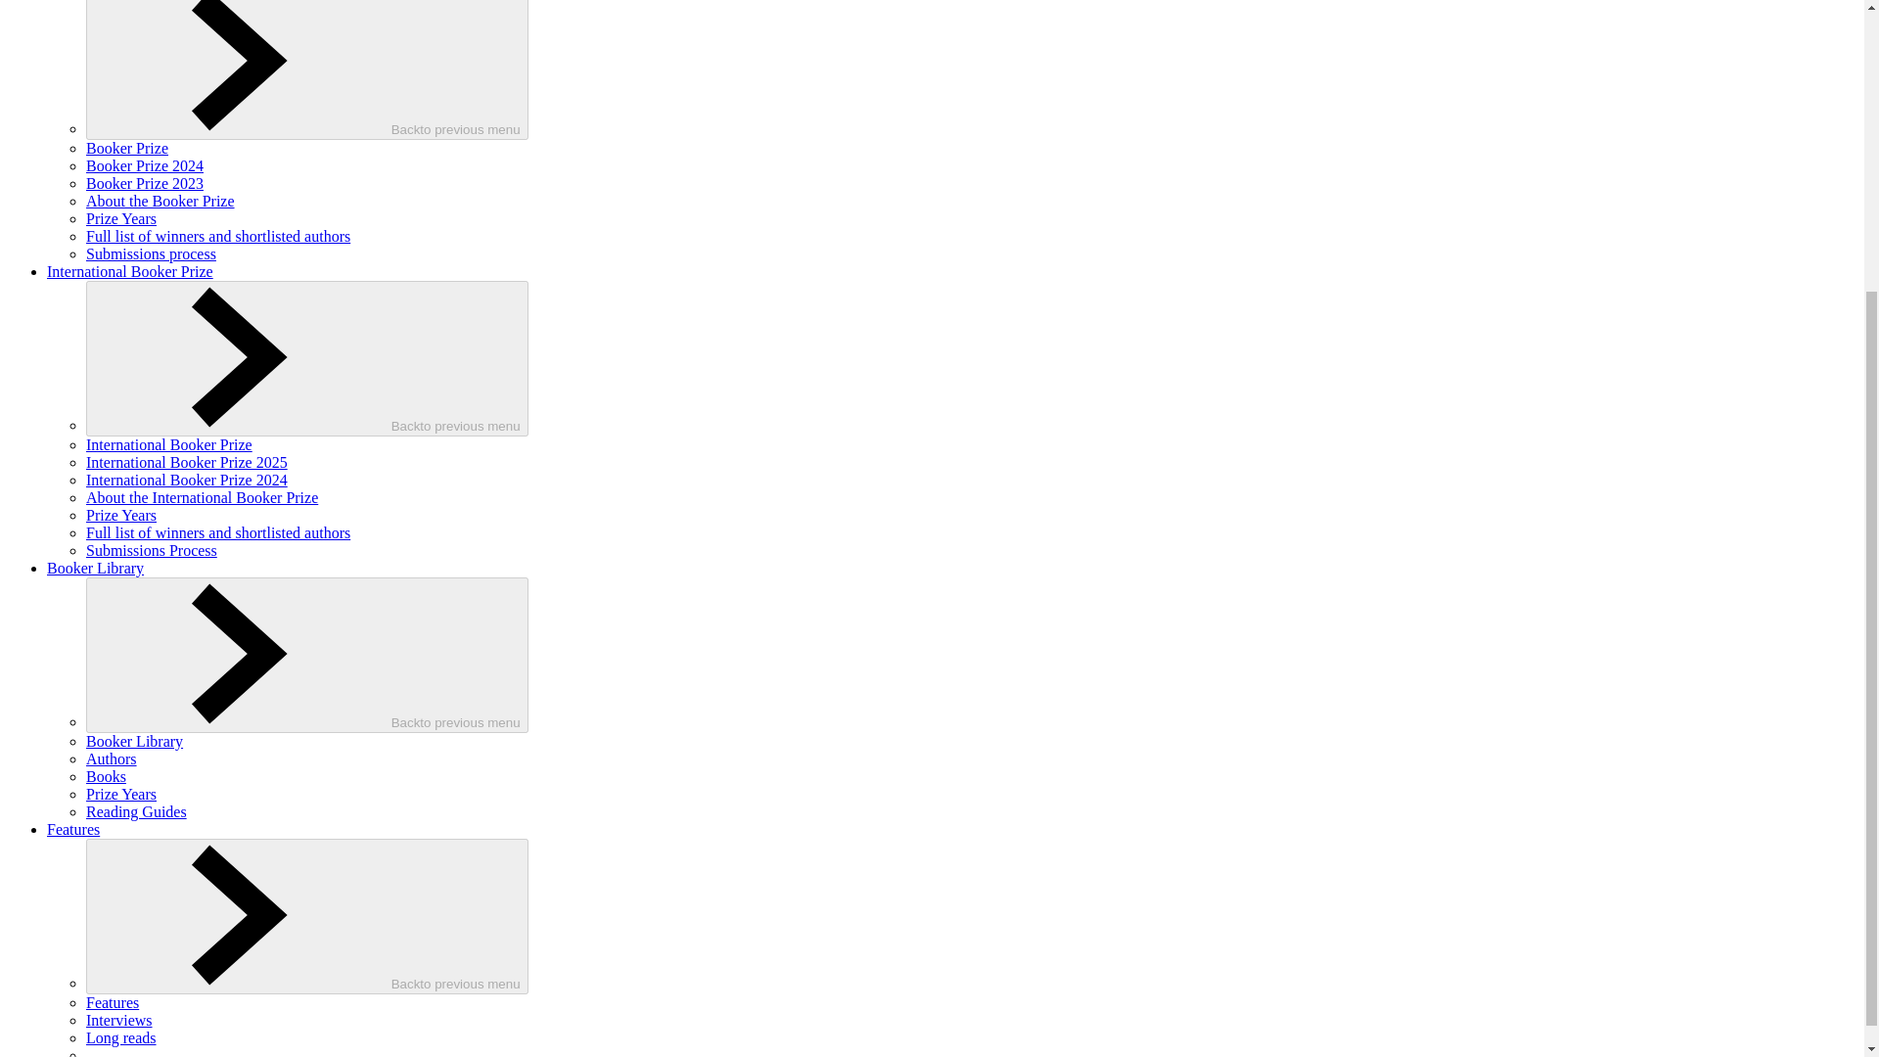  What do you see at coordinates (106, 777) in the screenshot?
I see `Books` at bounding box center [106, 777].